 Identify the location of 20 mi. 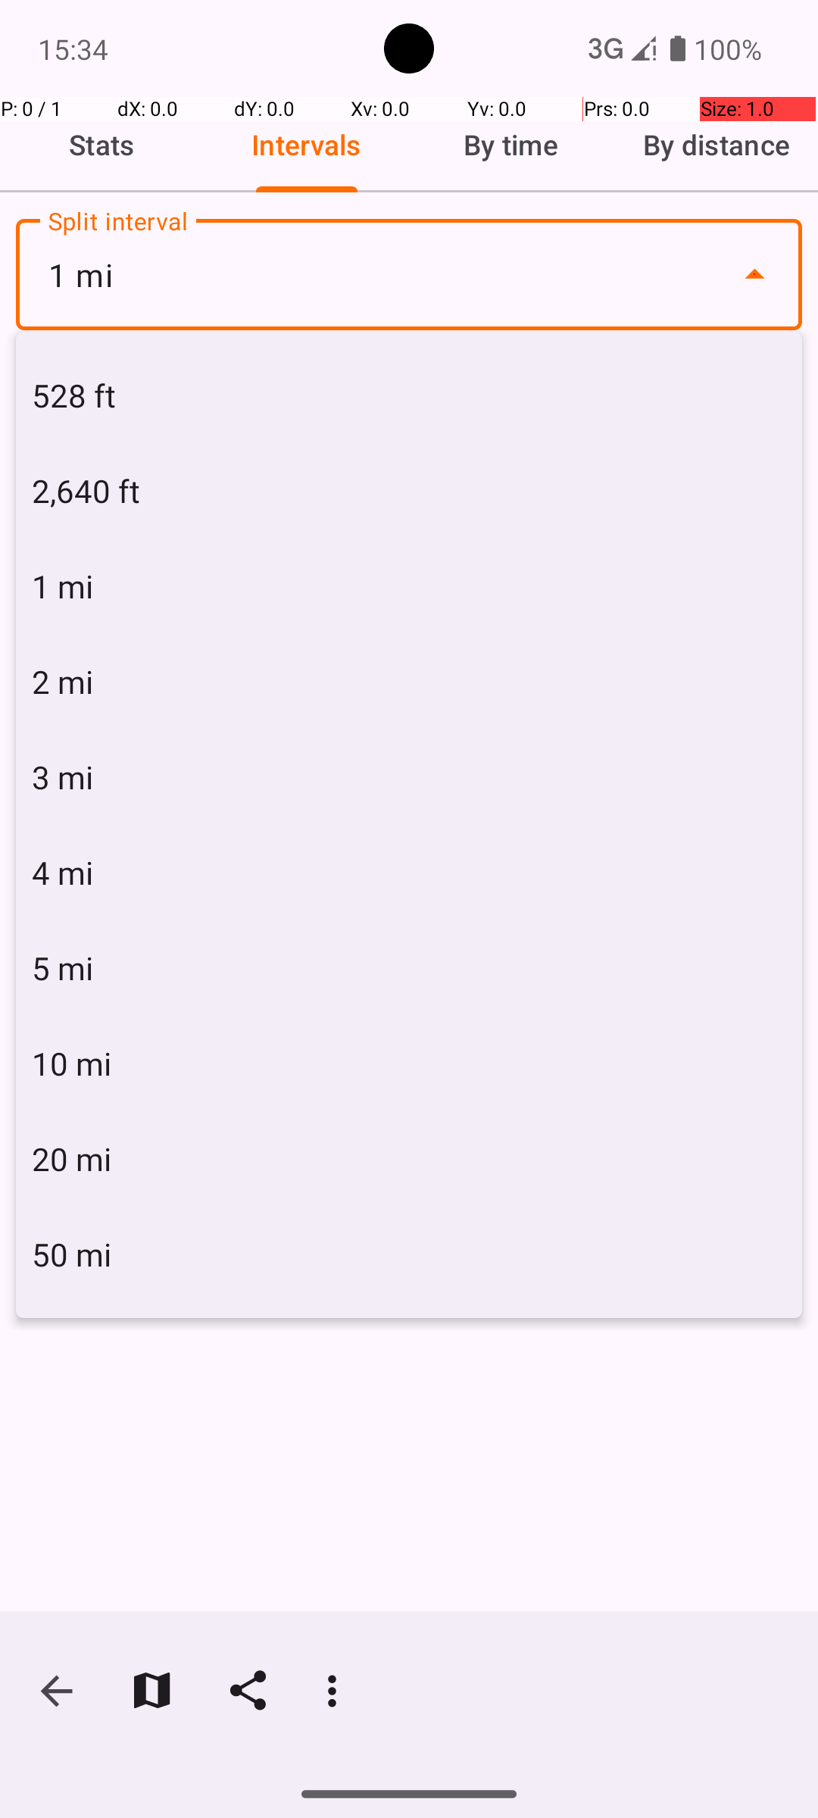
(409, 1159).